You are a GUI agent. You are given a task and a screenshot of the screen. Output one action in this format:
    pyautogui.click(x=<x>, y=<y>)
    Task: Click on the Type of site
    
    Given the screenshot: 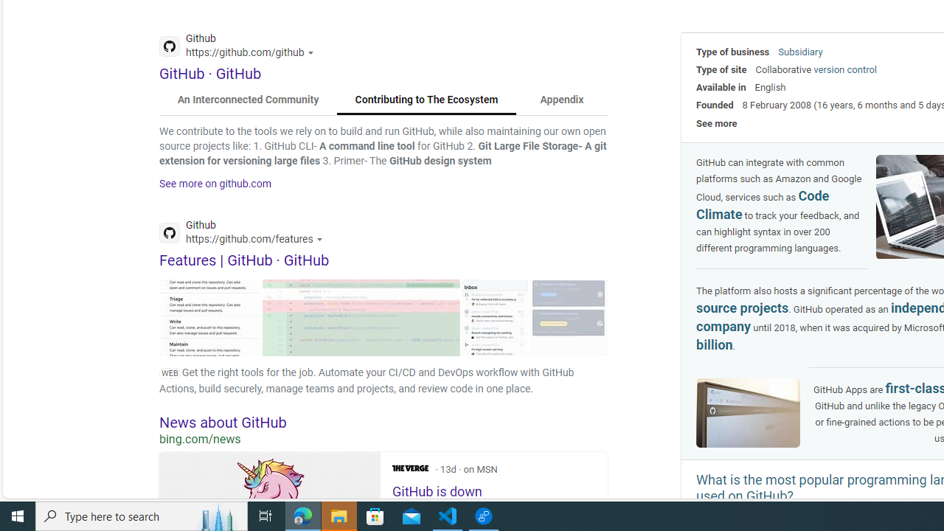 What is the action you would take?
    pyautogui.click(x=721, y=69)
    